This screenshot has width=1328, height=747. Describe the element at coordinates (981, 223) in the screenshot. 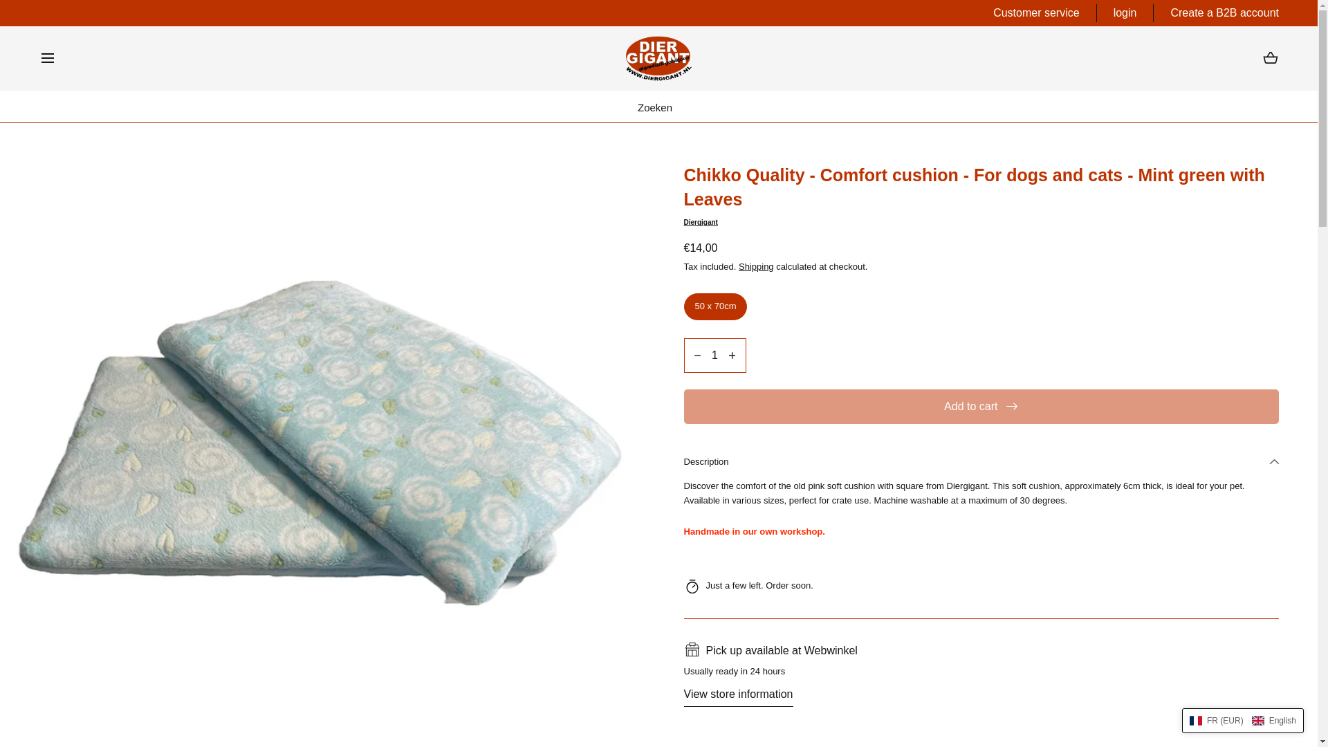

I see `Diergigant` at that location.